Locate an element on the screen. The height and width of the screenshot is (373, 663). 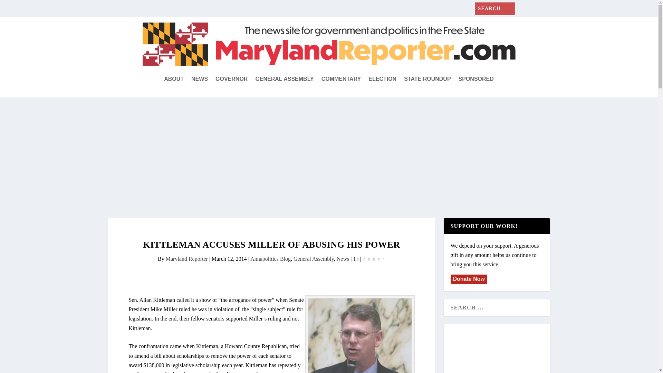
Annapolitics Blog is located at coordinates (271, 259).